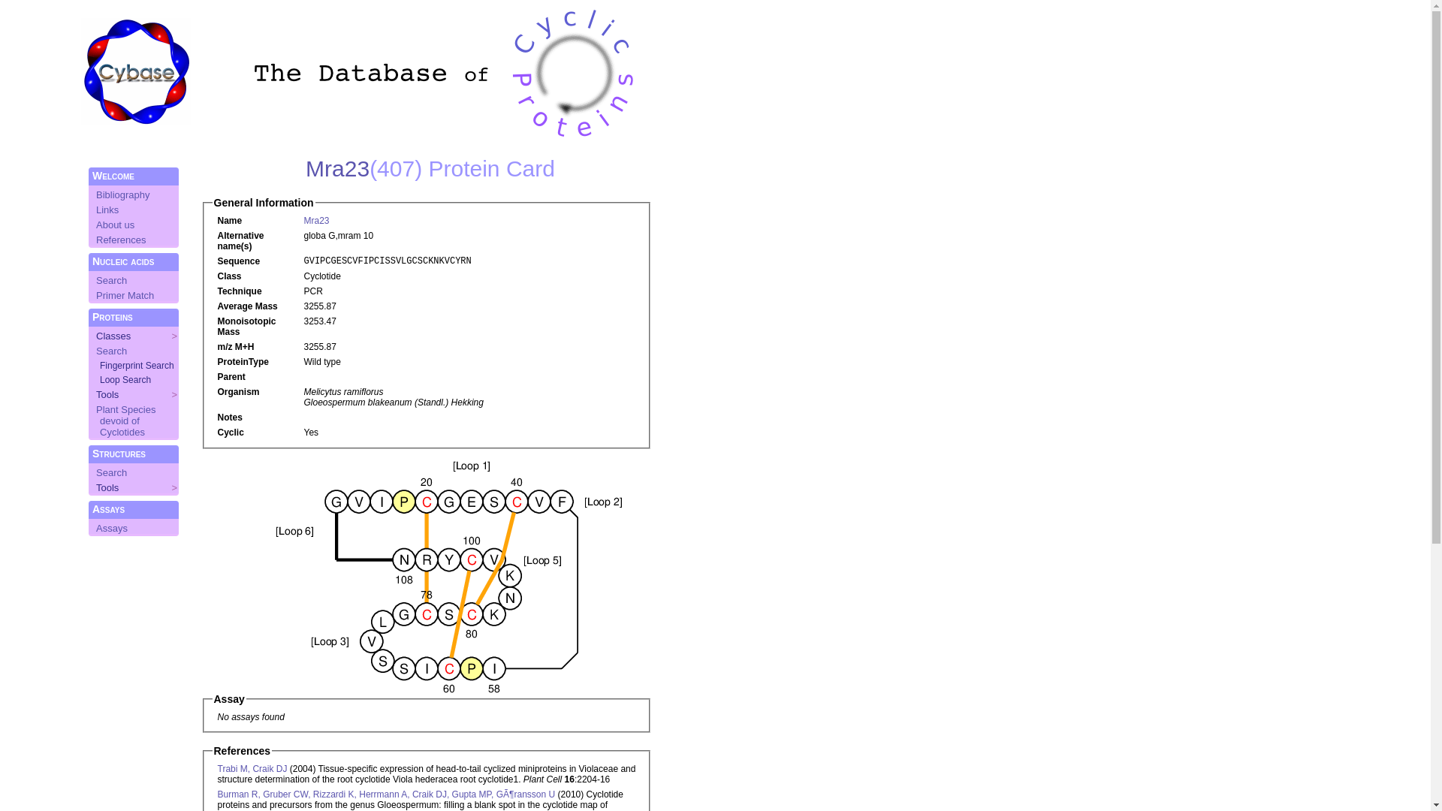 The height and width of the screenshot is (811, 1442). I want to click on Primer Match, so click(125, 296).